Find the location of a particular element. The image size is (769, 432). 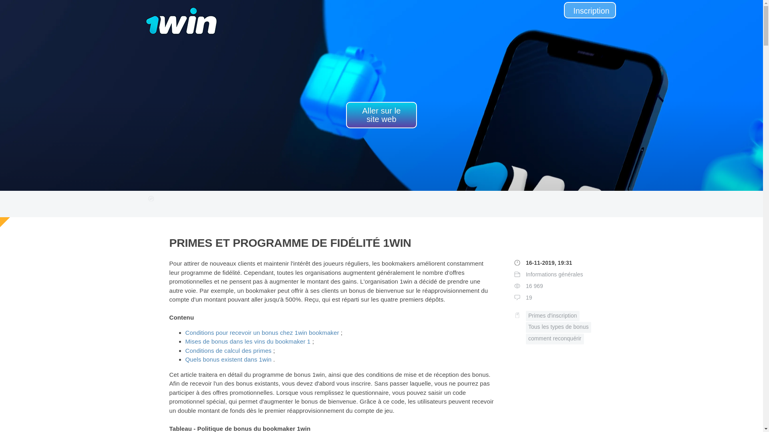

Primes d'inscription is located at coordinates (553, 316).